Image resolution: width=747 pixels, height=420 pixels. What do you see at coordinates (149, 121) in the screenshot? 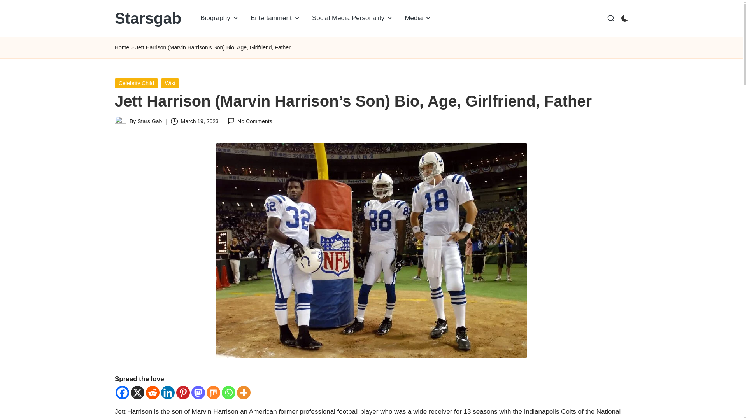
I see `View all posts by Stars Gab` at bounding box center [149, 121].